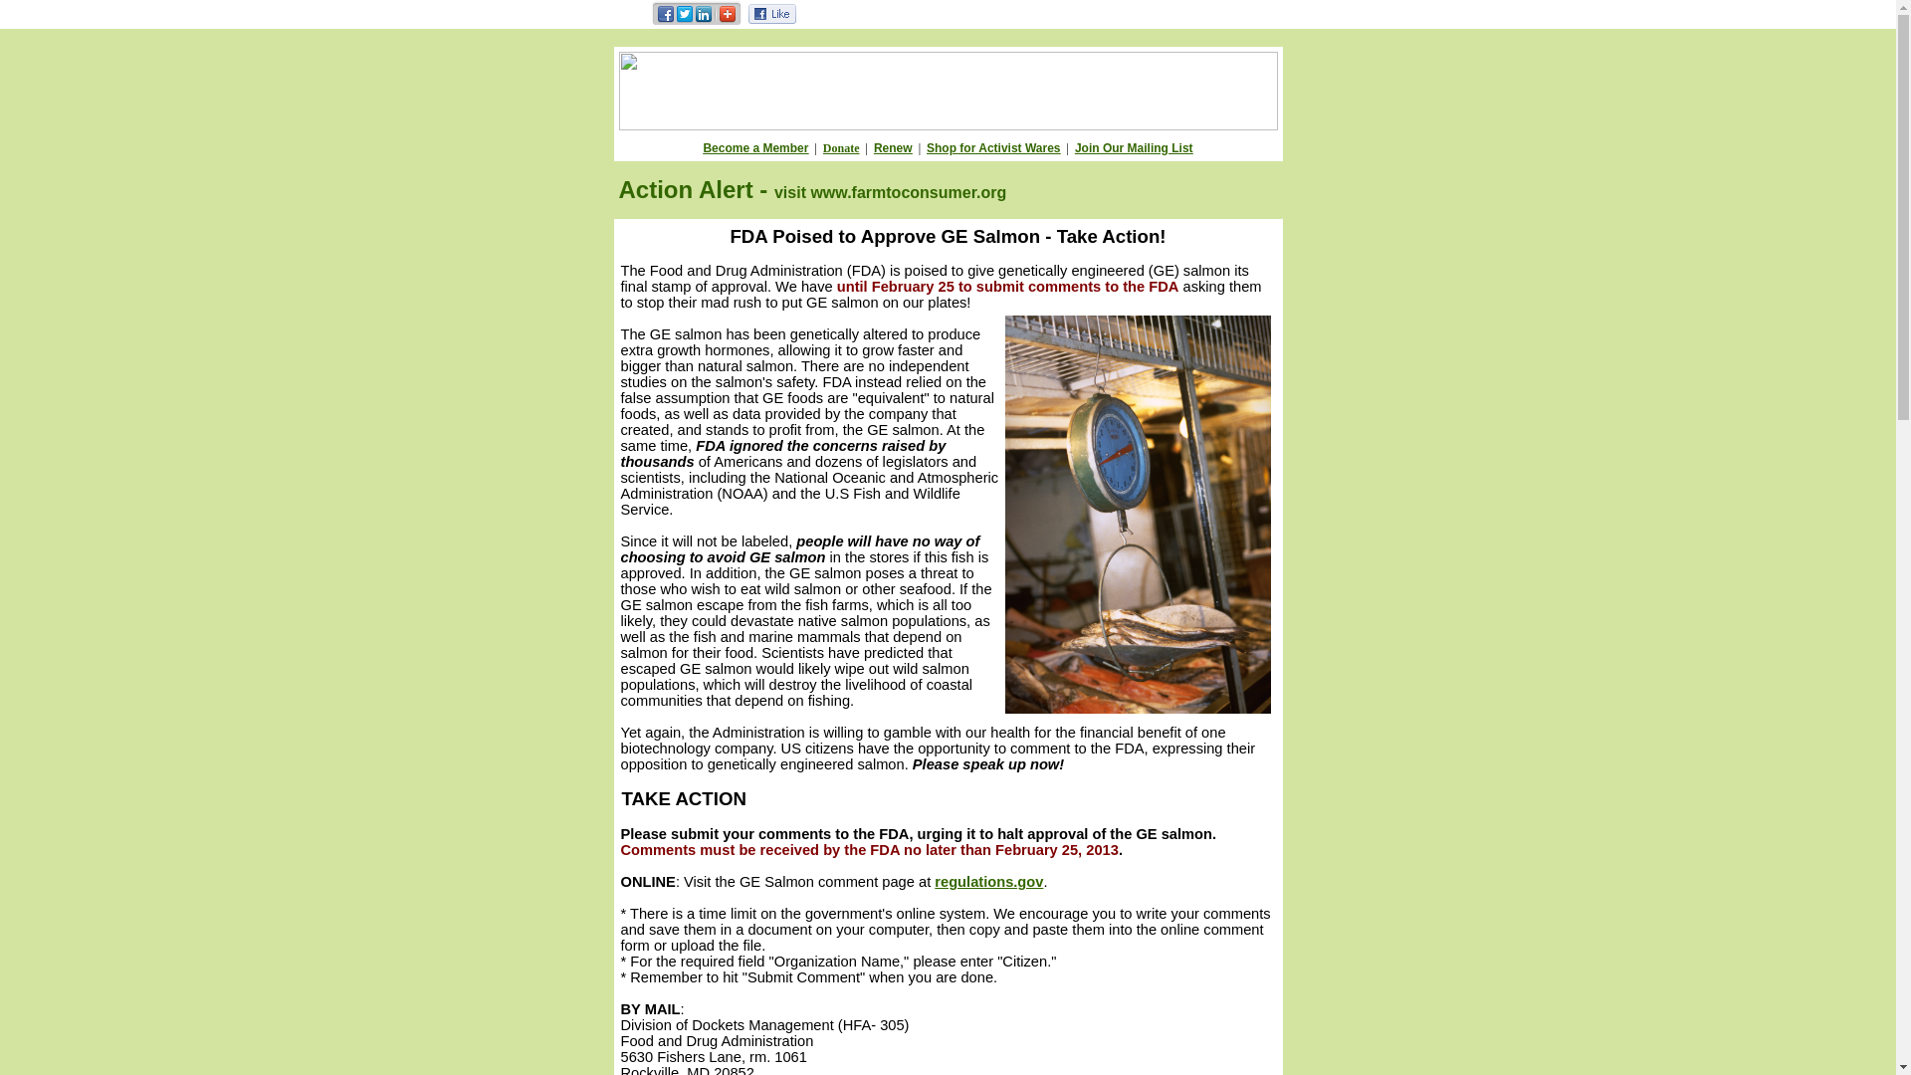 Image resolution: width=1911 pixels, height=1075 pixels. What do you see at coordinates (772, 18) in the screenshot?
I see `Like This` at bounding box center [772, 18].